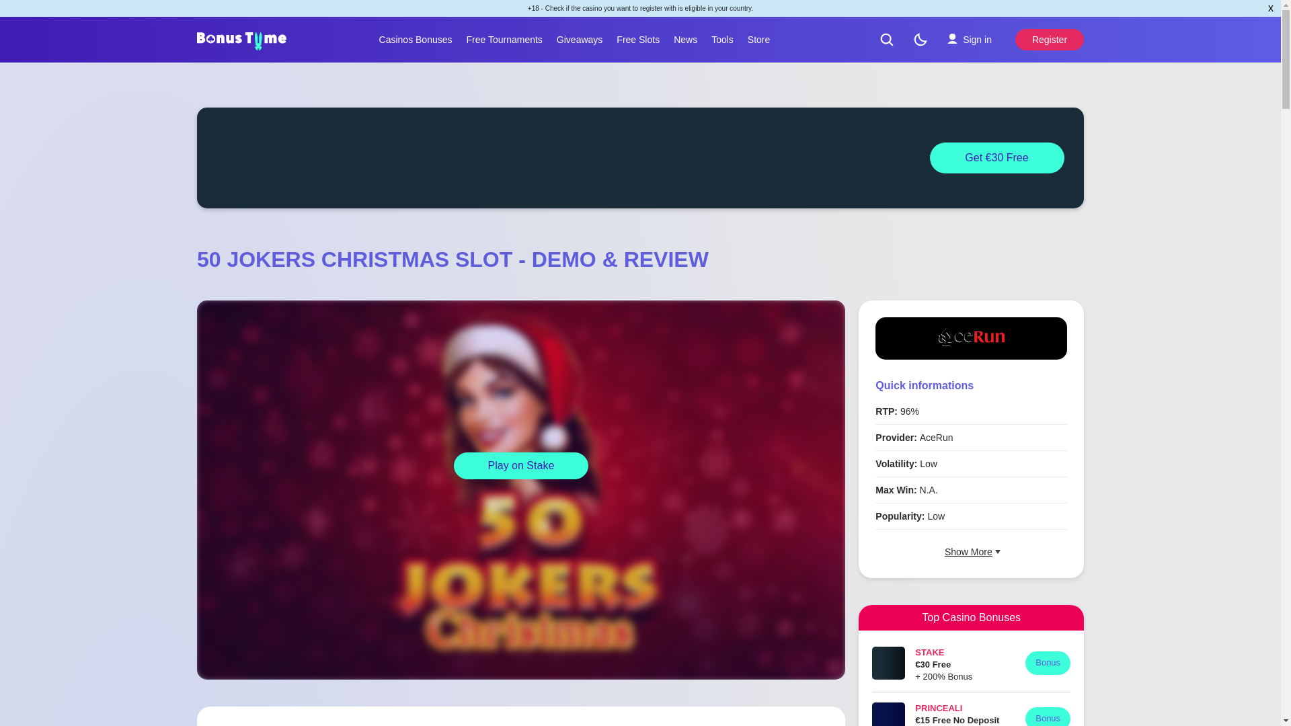  I want to click on Free Tournaments, so click(504, 39).